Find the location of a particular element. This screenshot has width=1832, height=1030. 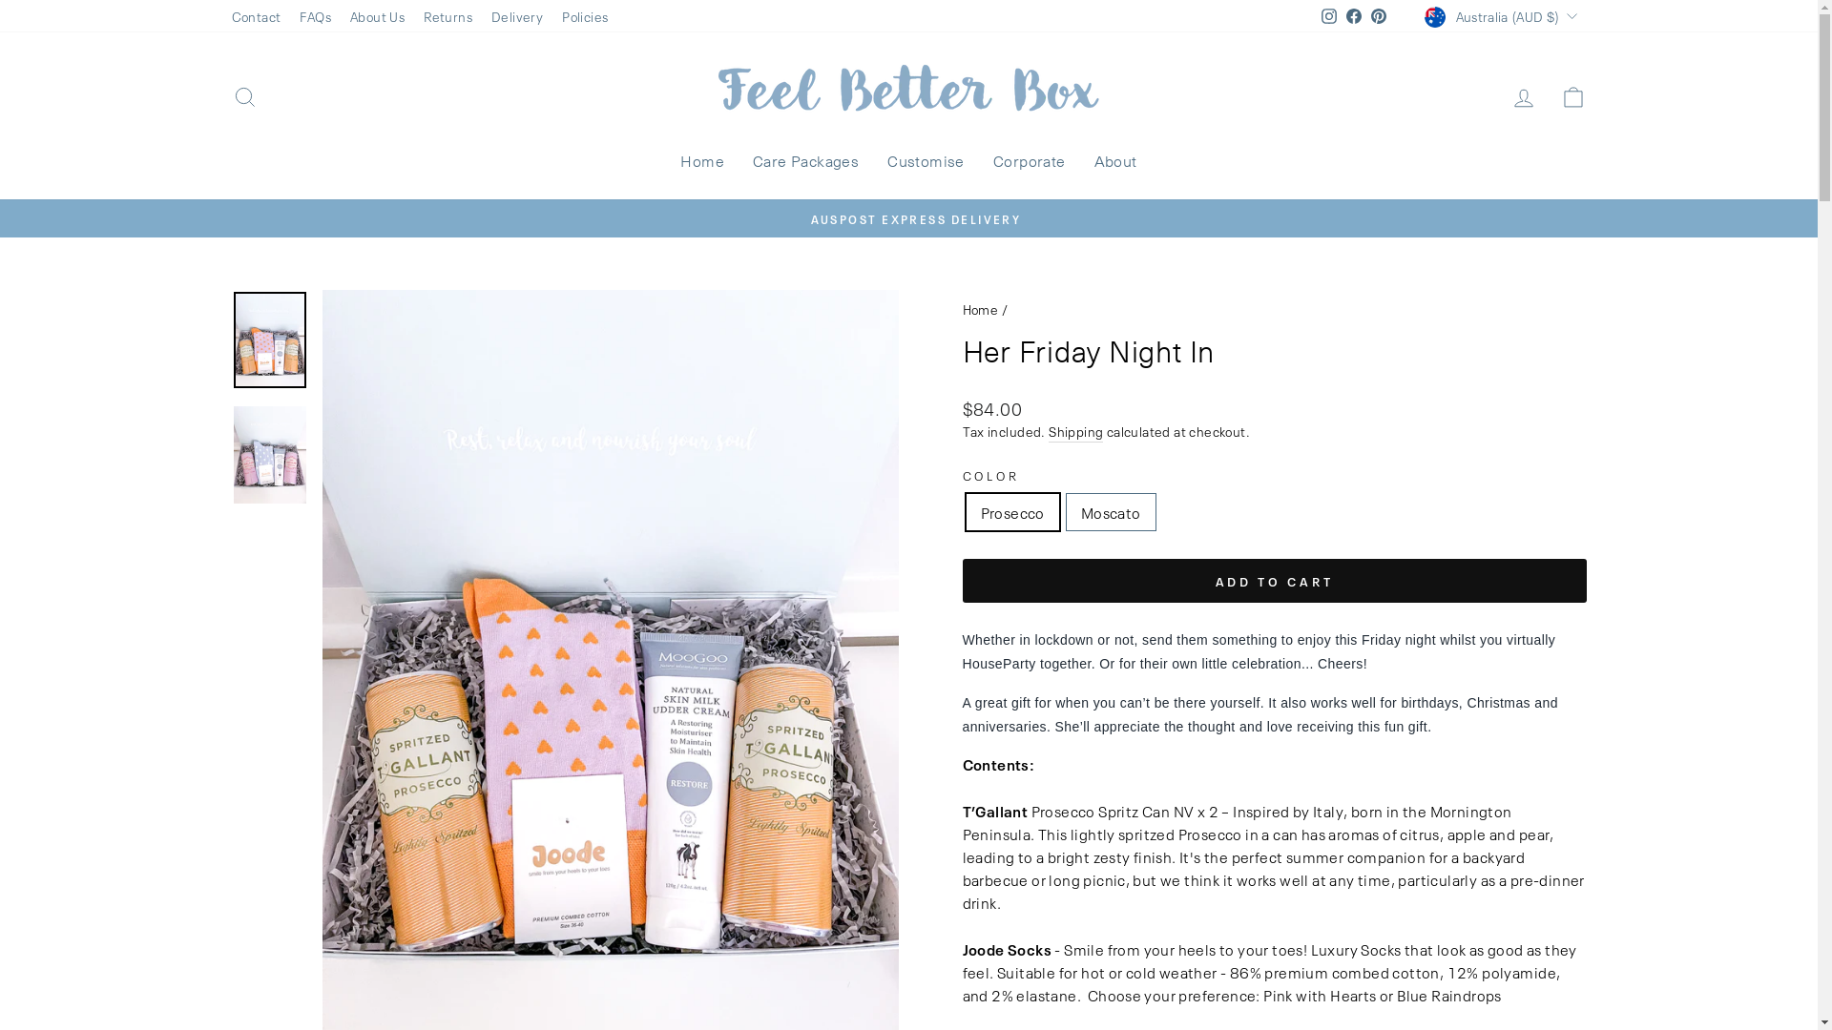

Home is located at coordinates (702, 162).